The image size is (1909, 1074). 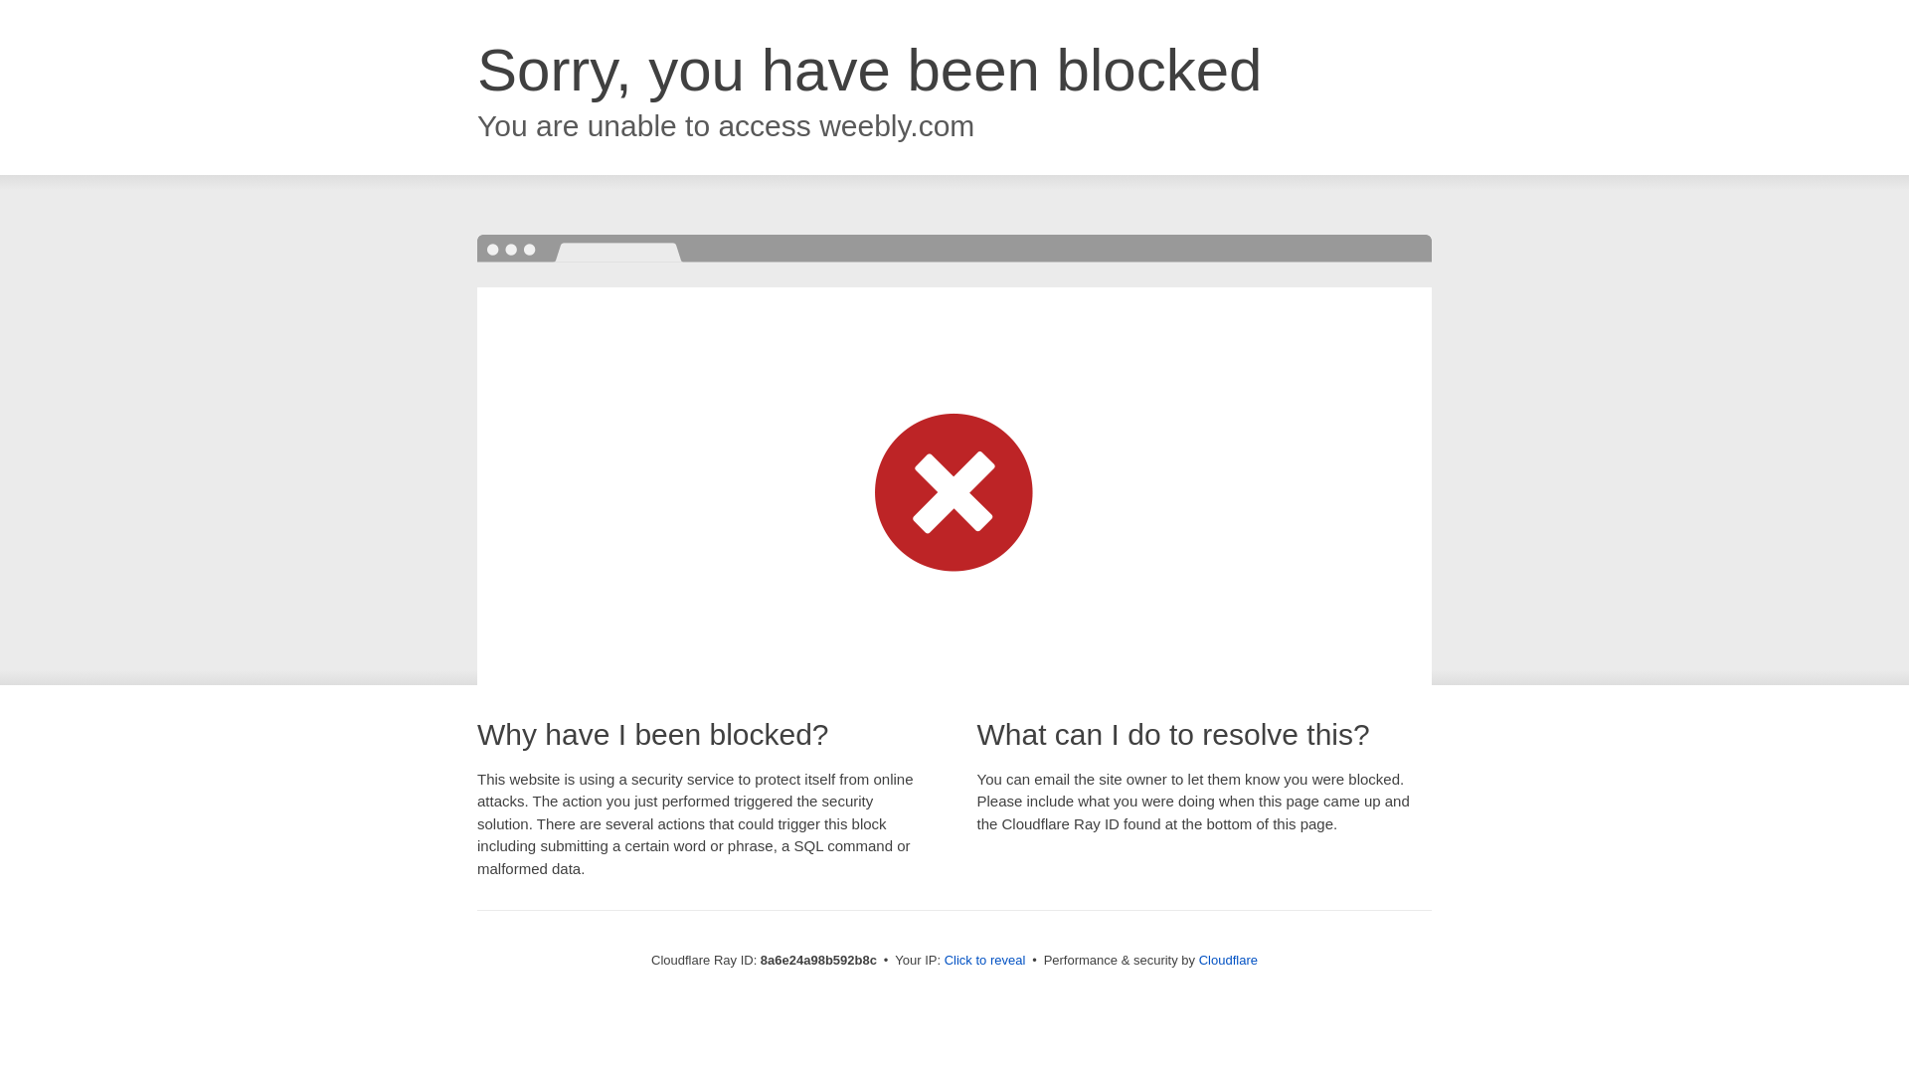 What do you see at coordinates (1228, 960) in the screenshot?
I see `Cloudflare` at bounding box center [1228, 960].